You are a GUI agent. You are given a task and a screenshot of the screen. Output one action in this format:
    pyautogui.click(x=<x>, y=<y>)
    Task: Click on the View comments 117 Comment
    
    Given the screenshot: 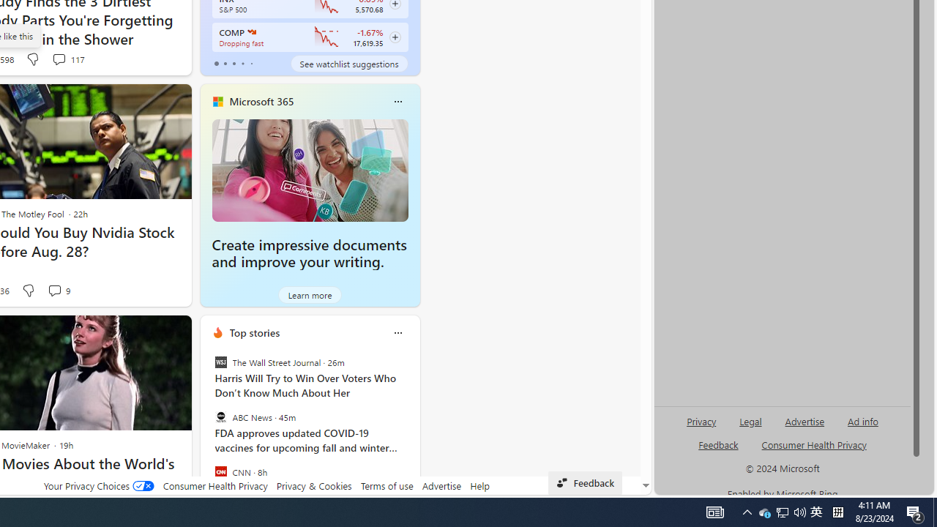 What is the action you would take?
    pyautogui.click(x=59, y=59)
    